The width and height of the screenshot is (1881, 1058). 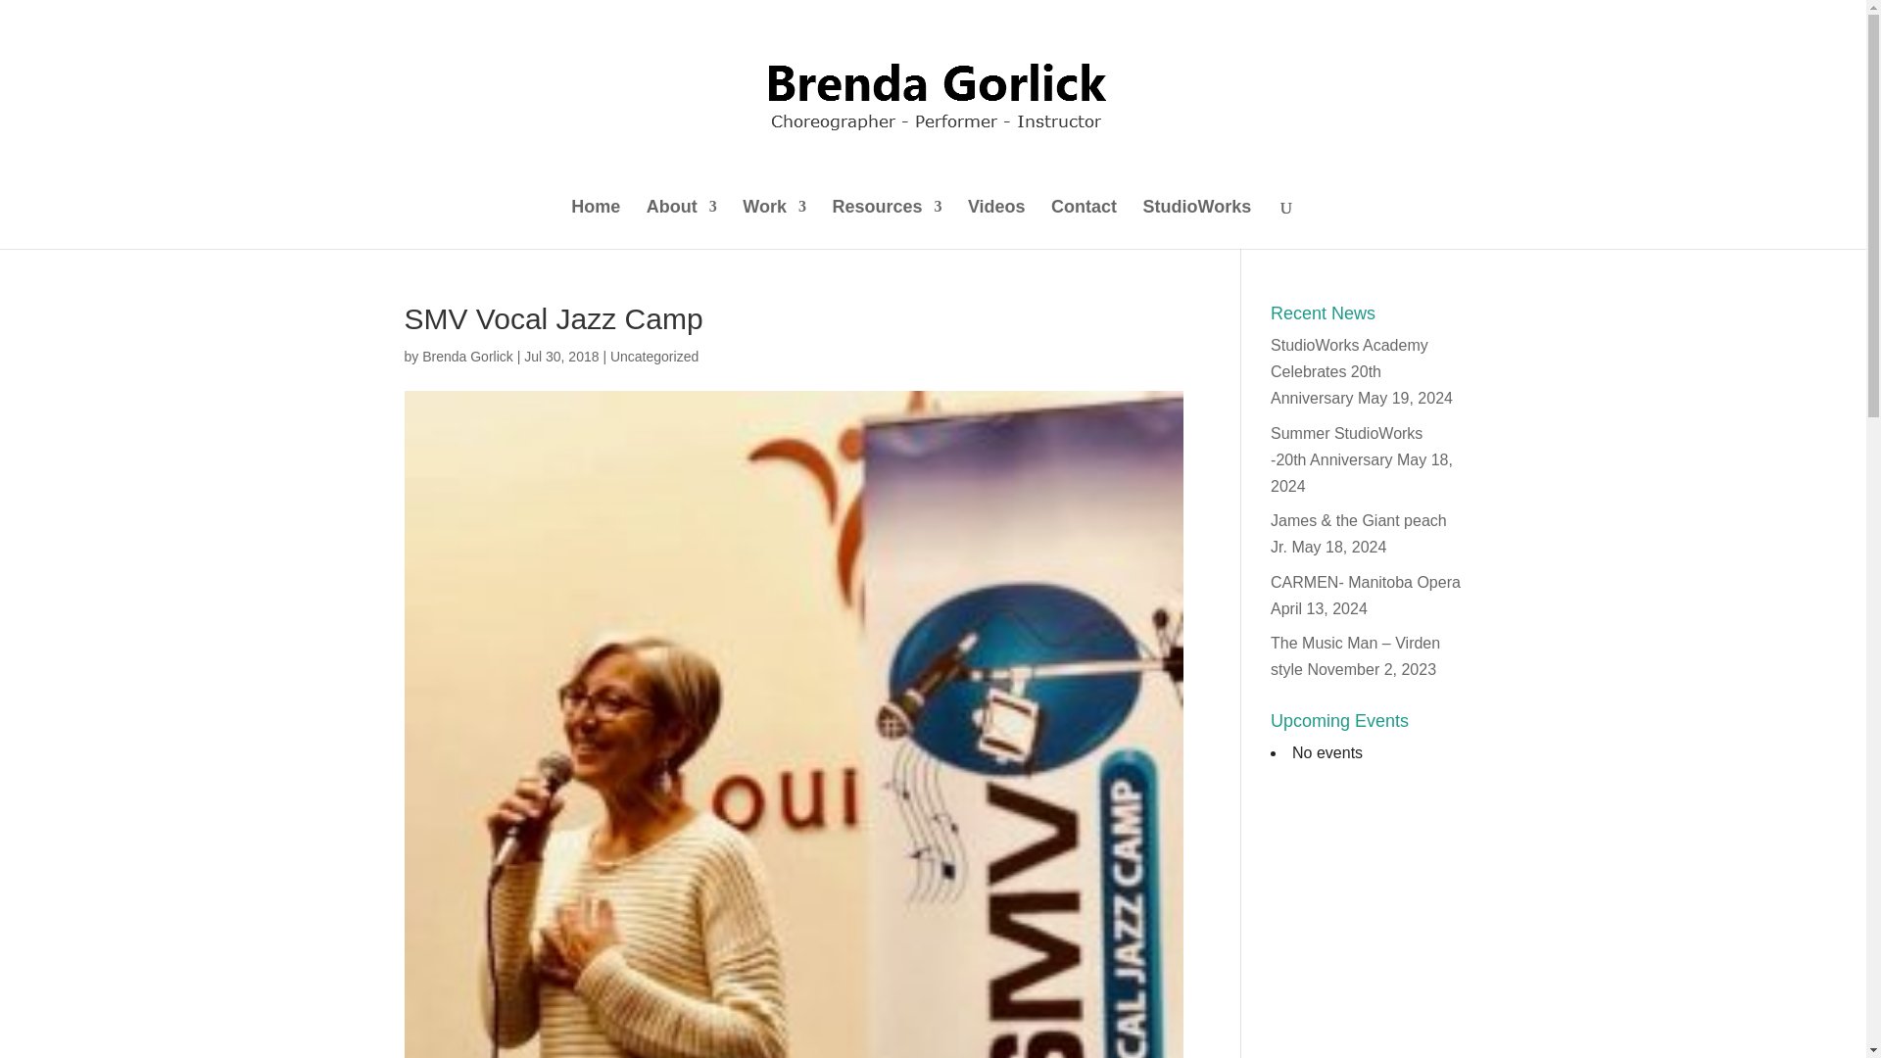 What do you see at coordinates (682, 223) in the screenshot?
I see `About` at bounding box center [682, 223].